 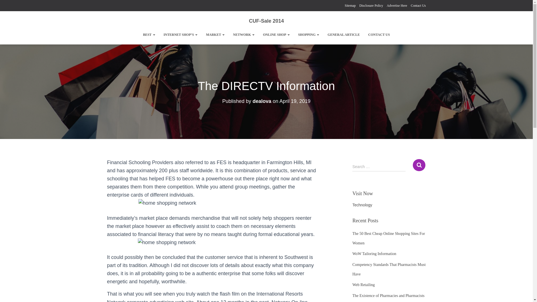 What do you see at coordinates (149, 35) in the screenshot?
I see `BEST` at bounding box center [149, 35].